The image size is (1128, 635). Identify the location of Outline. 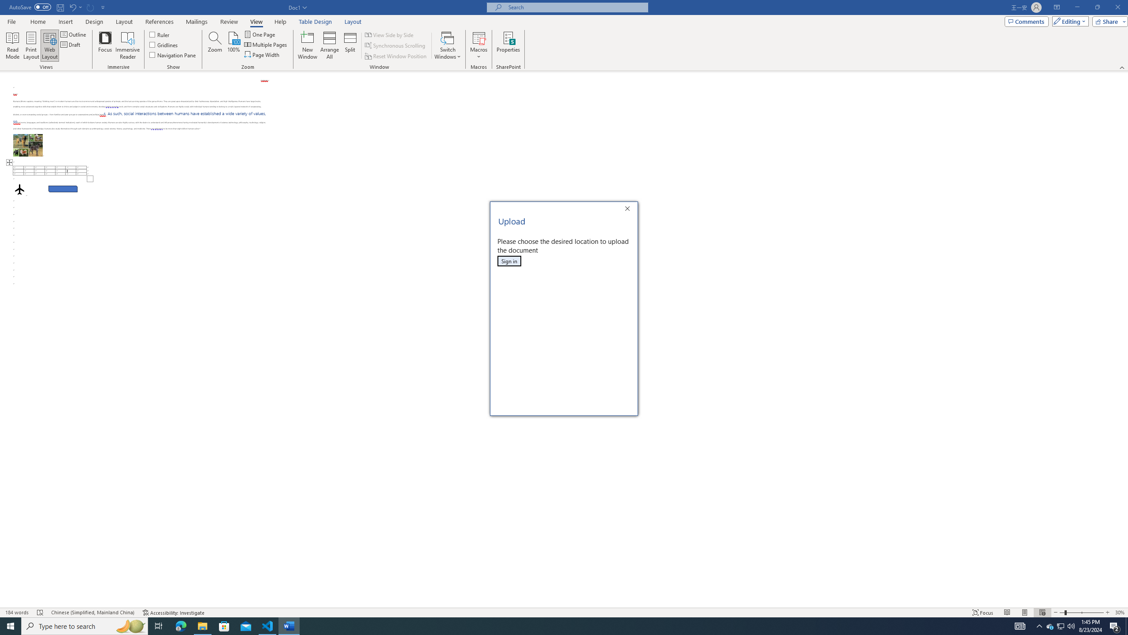
(74, 34).